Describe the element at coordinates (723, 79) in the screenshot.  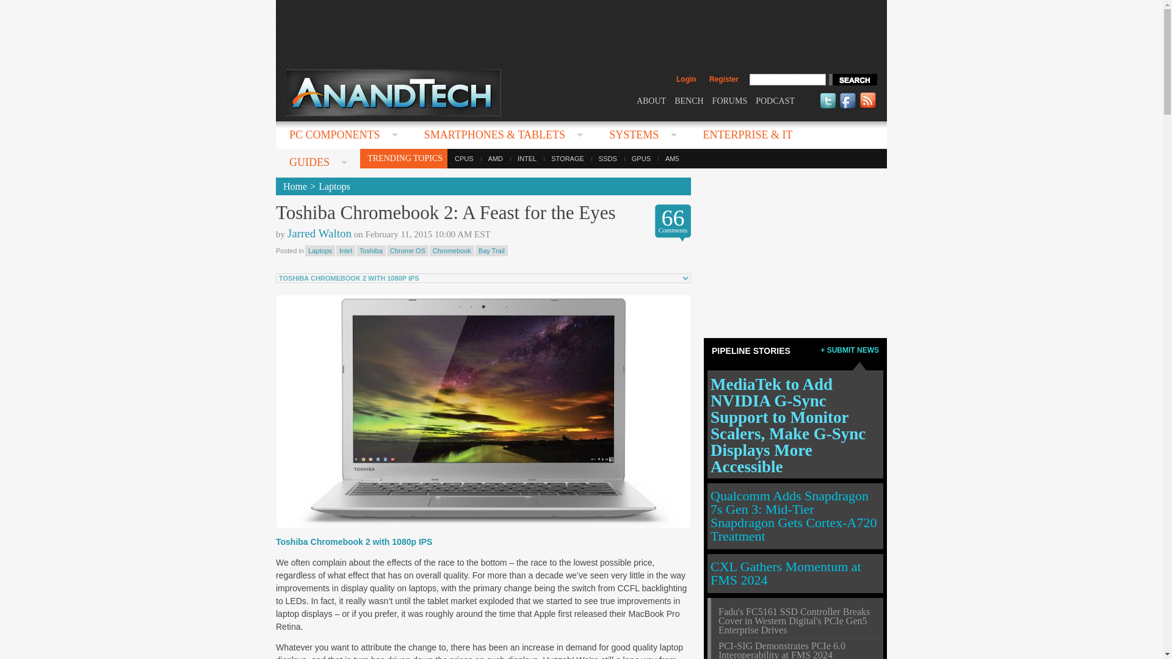
I see `Register` at that location.